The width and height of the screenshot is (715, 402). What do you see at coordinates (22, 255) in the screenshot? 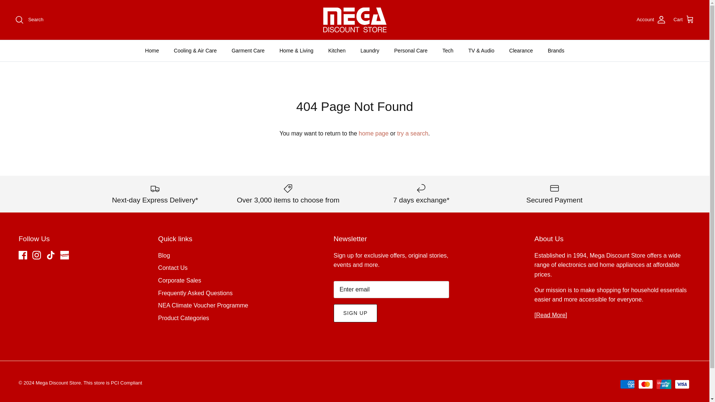
I see `Facebook` at bounding box center [22, 255].